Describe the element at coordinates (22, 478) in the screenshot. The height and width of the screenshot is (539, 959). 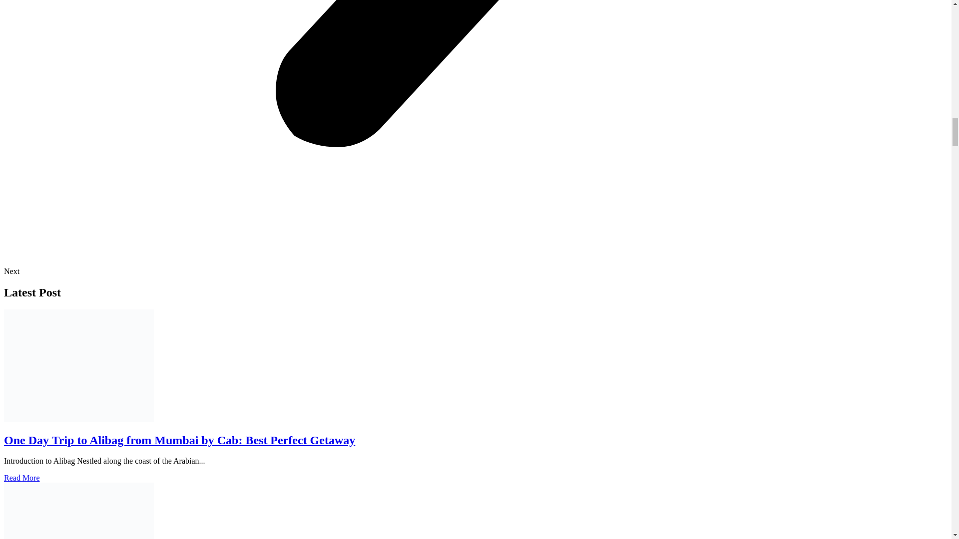
I see `Read More` at that location.